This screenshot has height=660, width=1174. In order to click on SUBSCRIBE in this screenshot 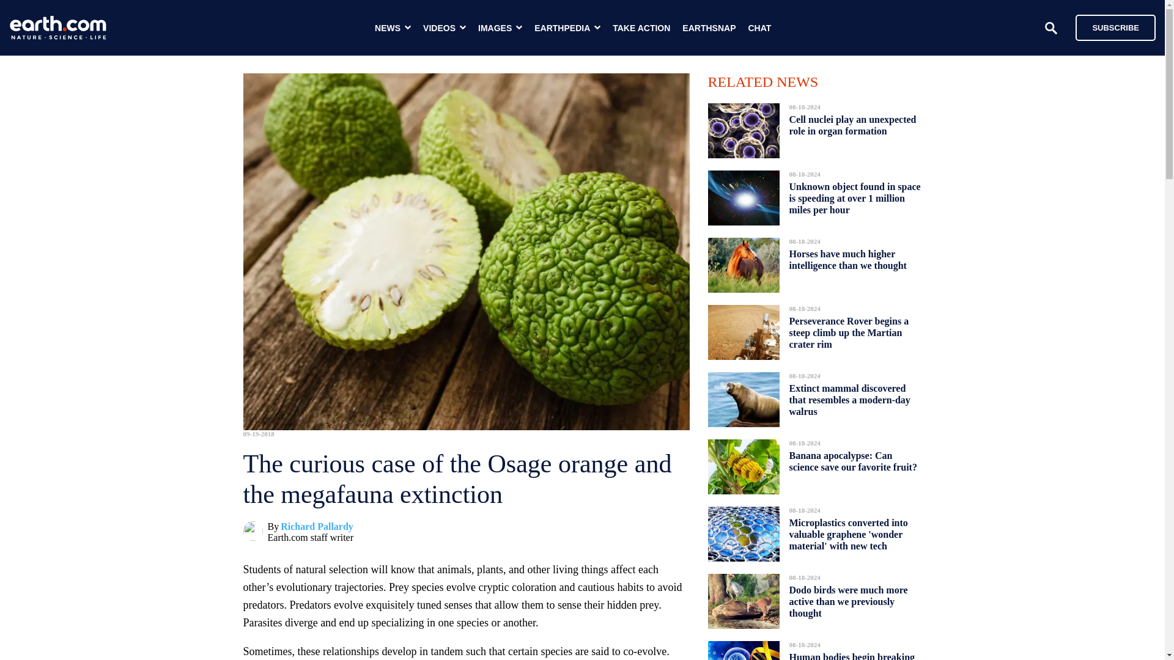, I will do `click(1115, 27)`.